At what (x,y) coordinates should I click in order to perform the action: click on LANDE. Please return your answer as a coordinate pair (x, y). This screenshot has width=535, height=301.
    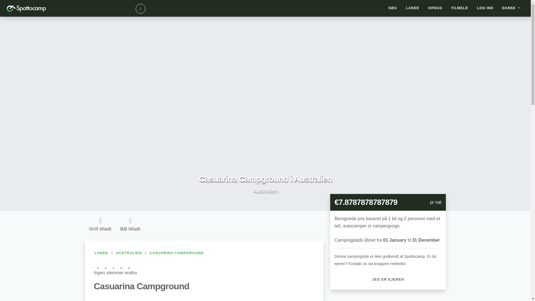
    Looking at the image, I should click on (101, 253).